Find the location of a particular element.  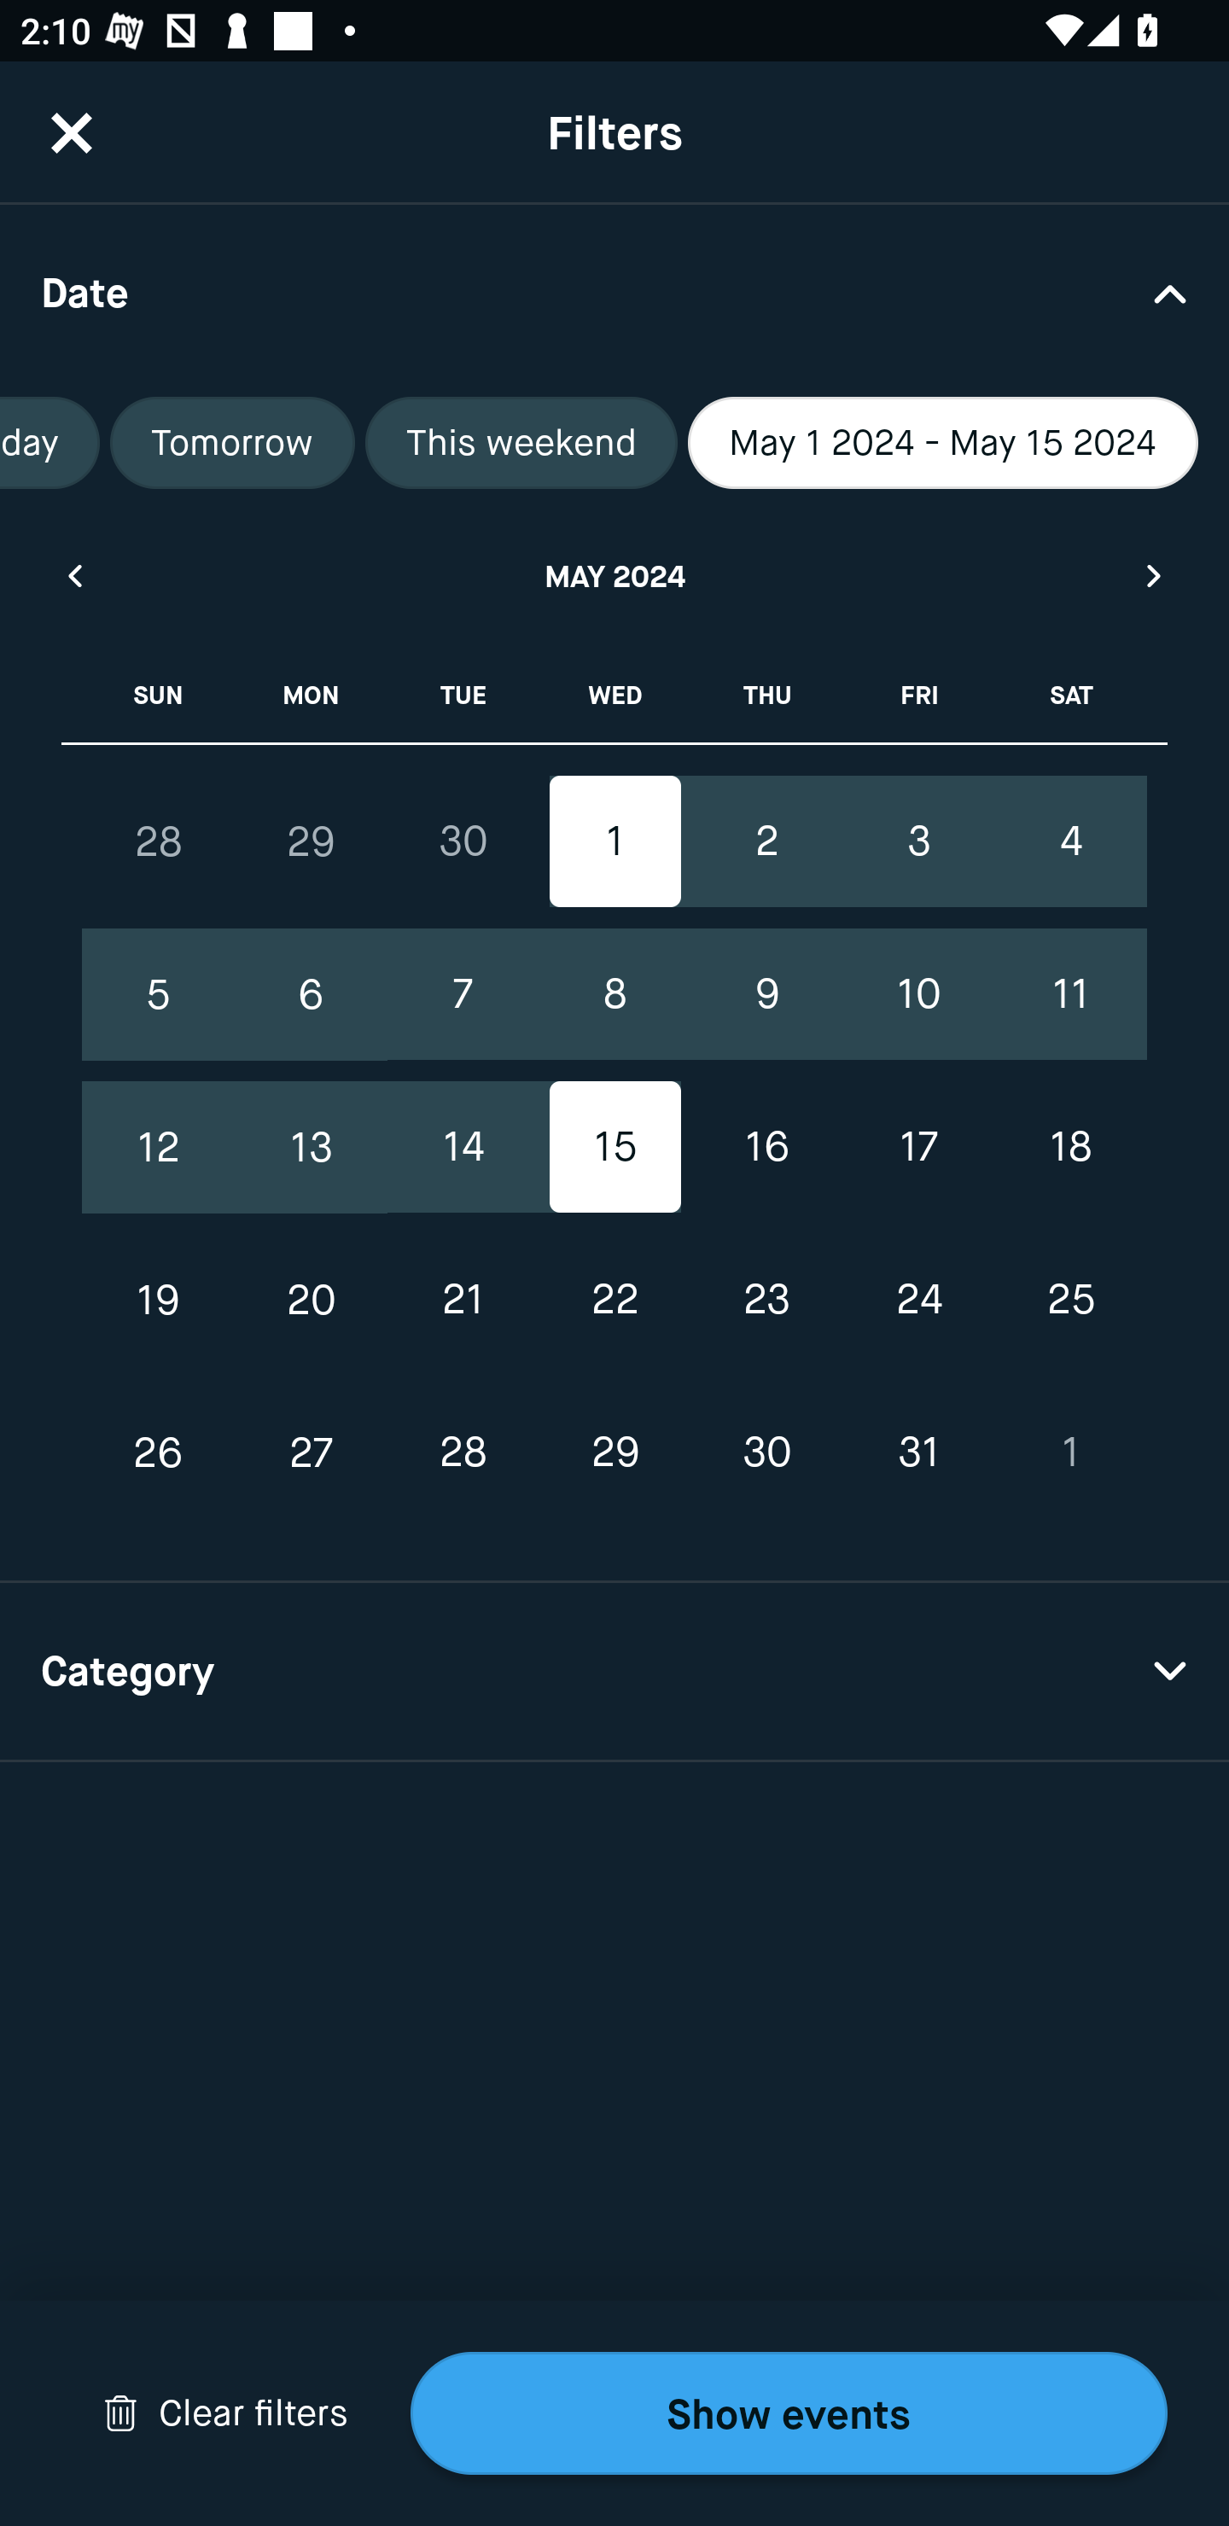

21 is located at coordinates (463, 1299).